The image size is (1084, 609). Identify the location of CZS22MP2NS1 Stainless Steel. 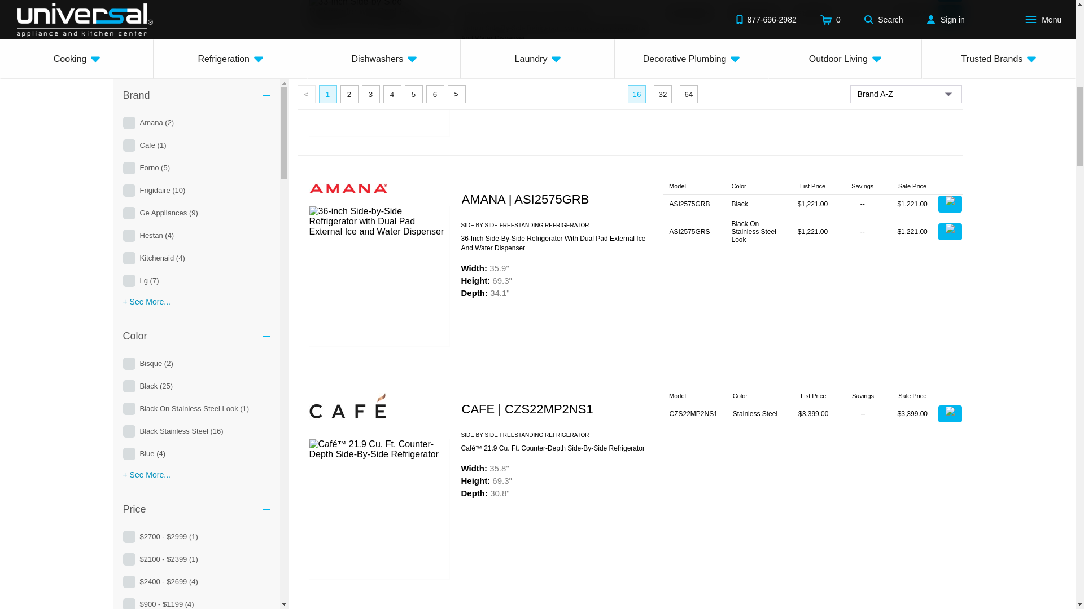
(813, 414).